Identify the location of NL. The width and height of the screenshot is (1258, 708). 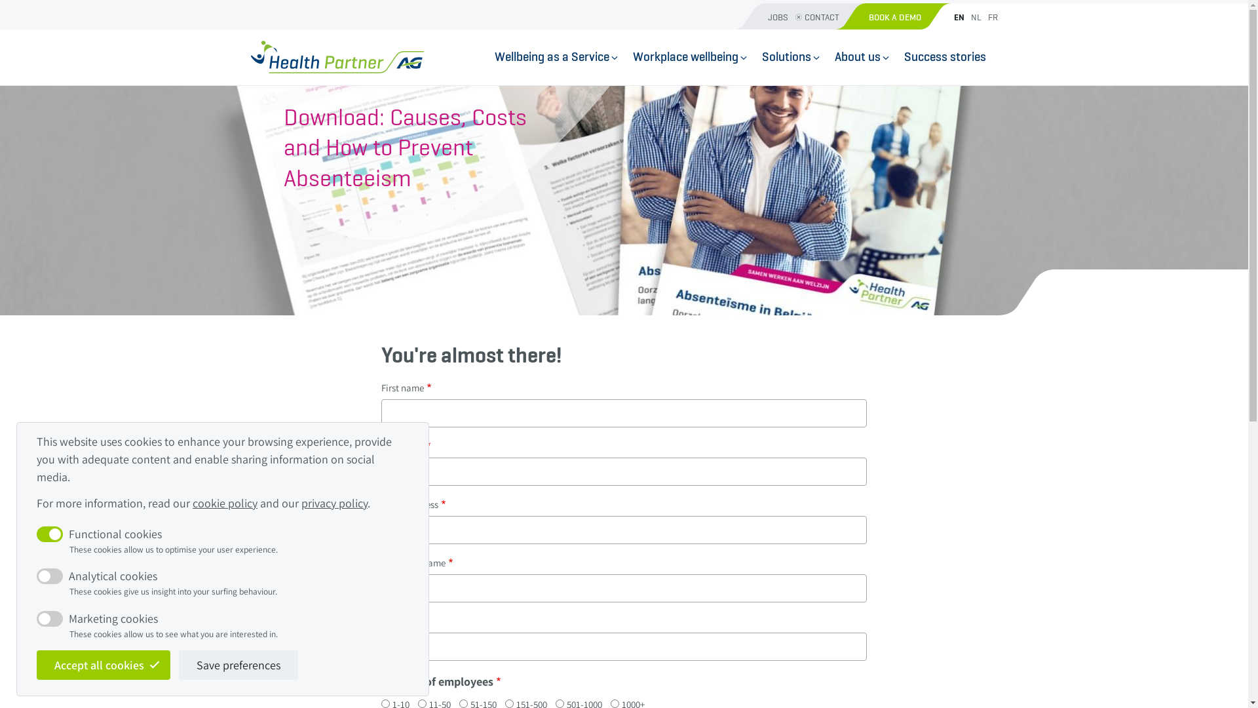
(976, 17).